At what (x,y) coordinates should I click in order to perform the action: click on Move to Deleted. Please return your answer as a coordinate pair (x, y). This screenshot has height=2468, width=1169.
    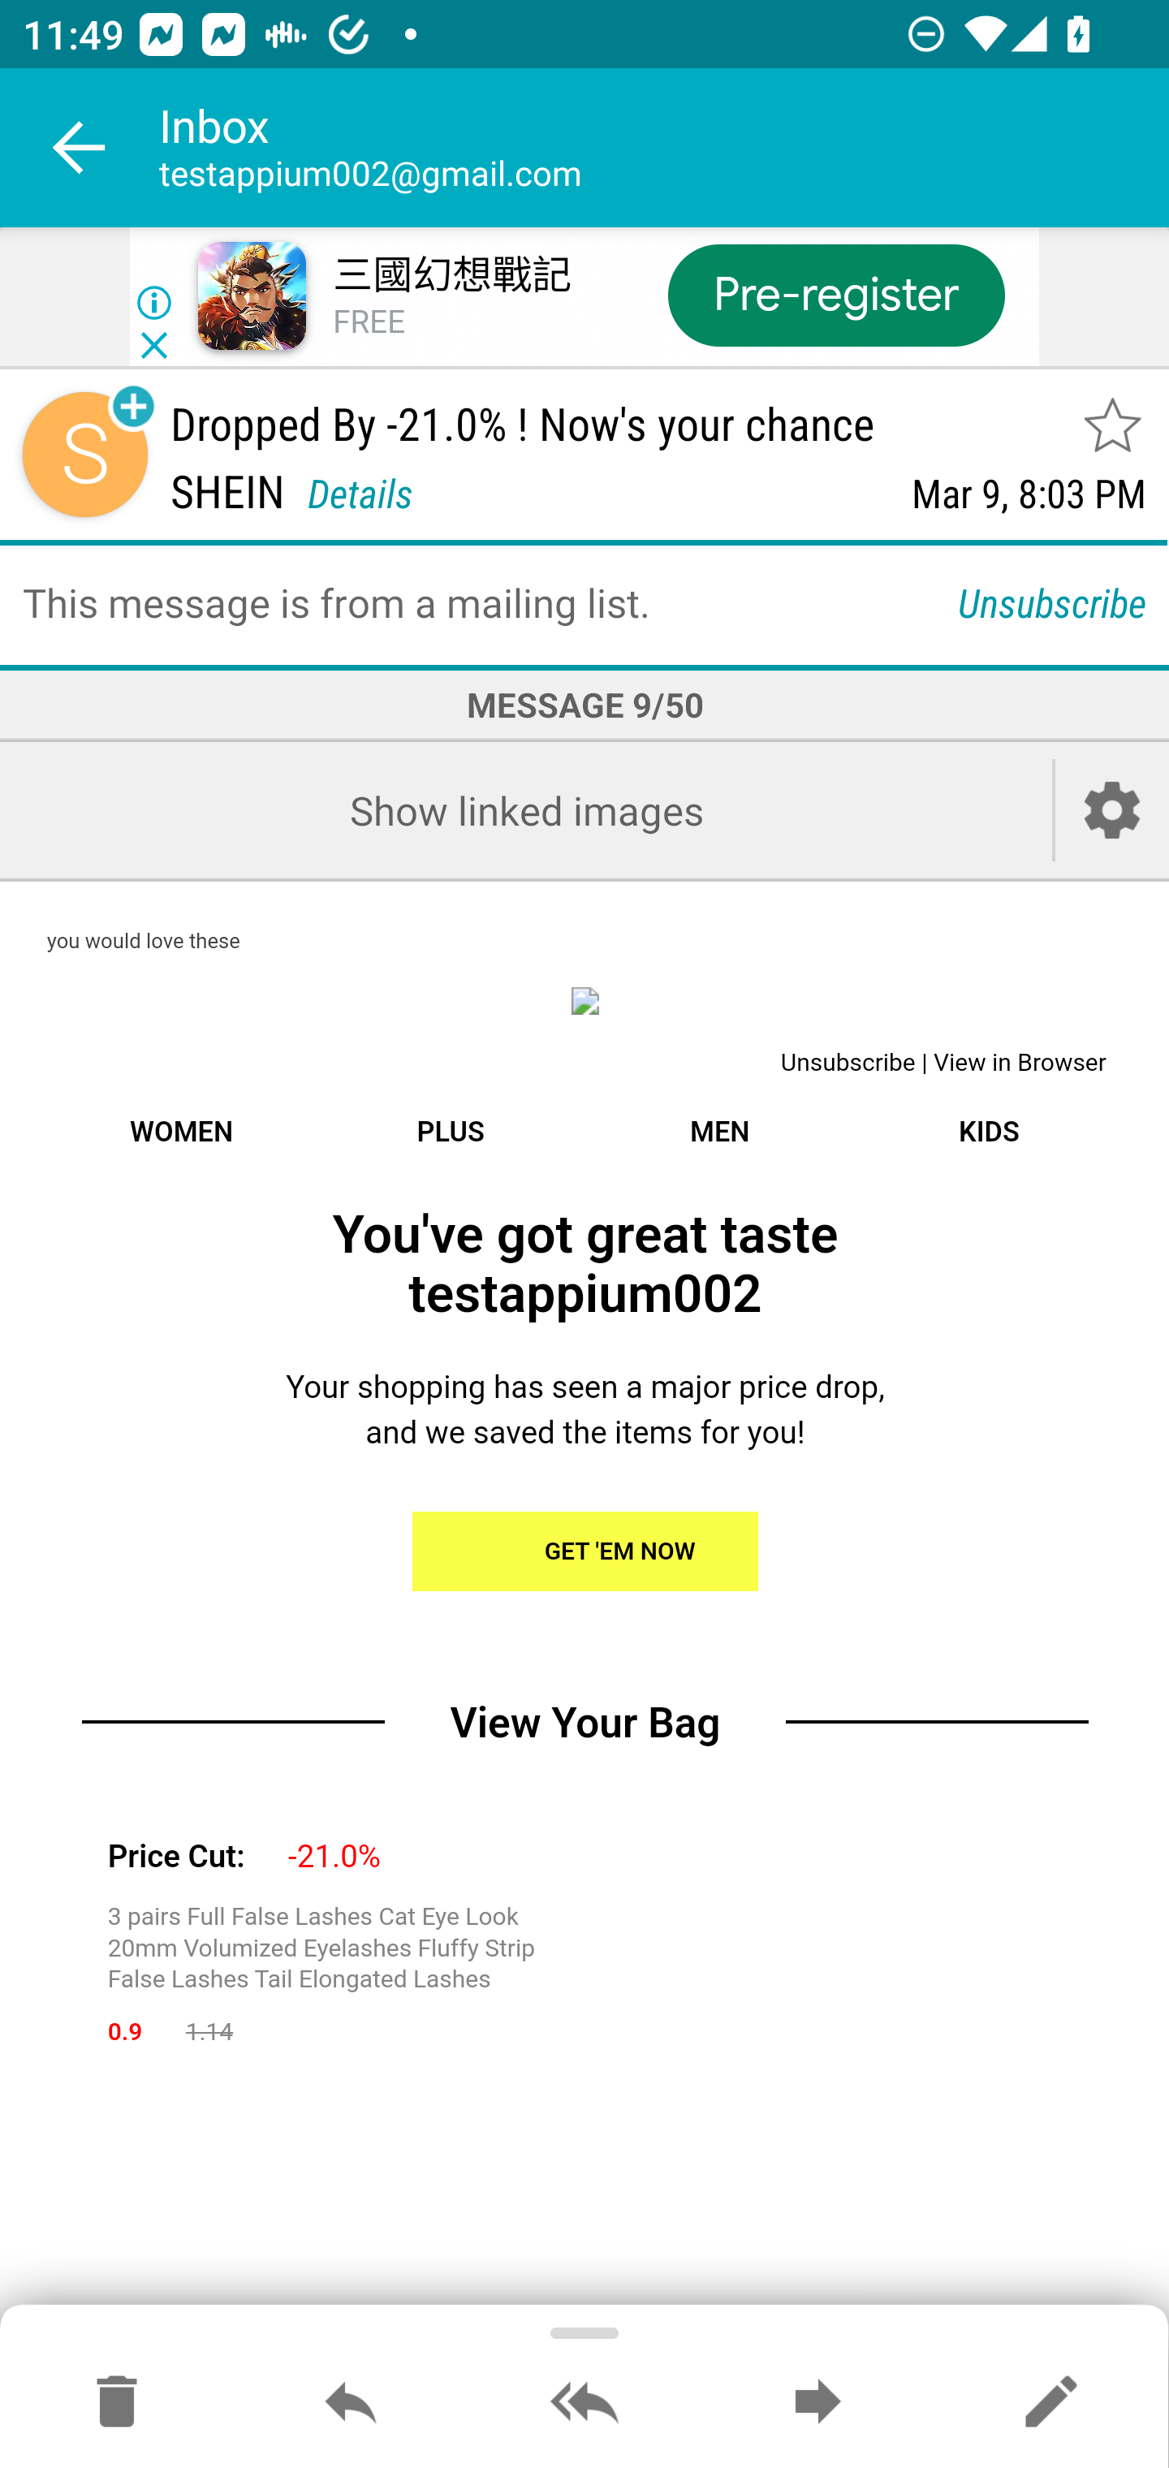
    Looking at the image, I should click on (117, 2403).